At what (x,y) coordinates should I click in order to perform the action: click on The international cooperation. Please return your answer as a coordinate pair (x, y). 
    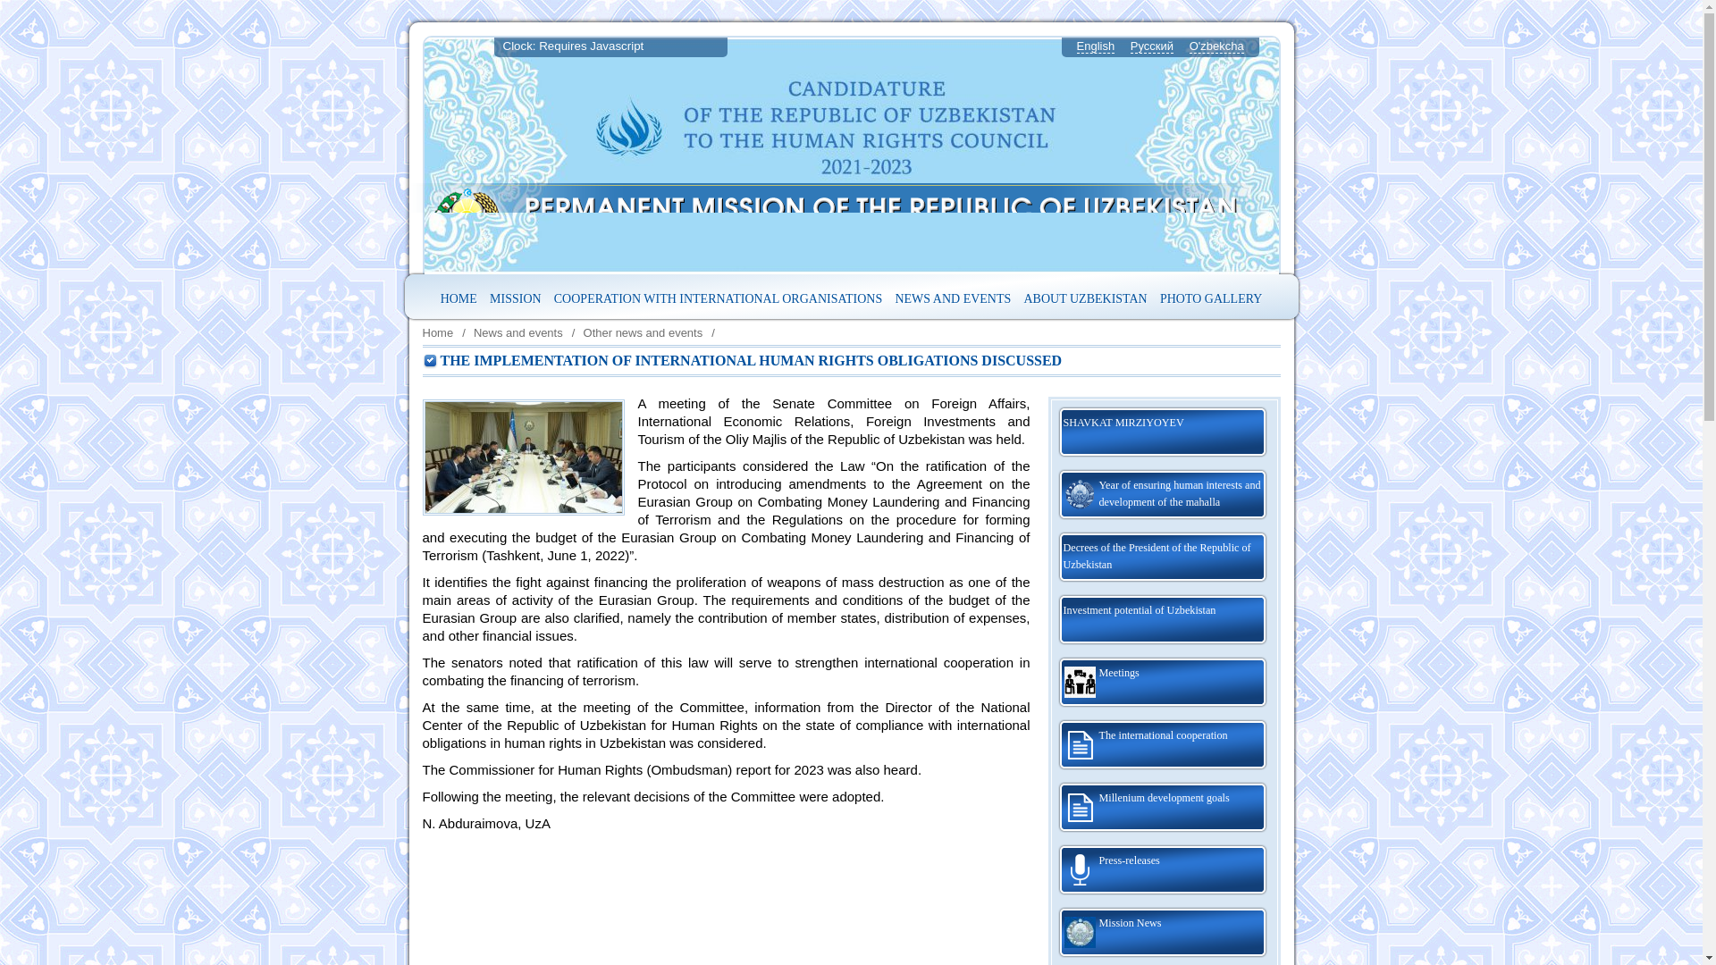
    Looking at the image, I should click on (1162, 745).